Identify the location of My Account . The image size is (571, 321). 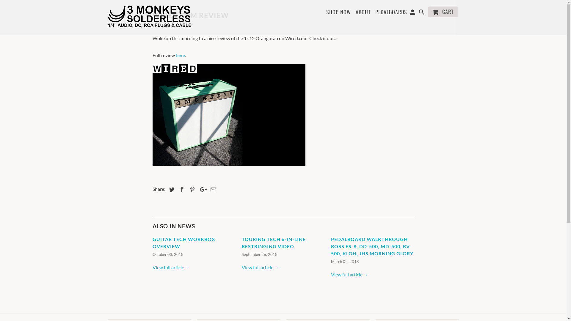
(413, 13).